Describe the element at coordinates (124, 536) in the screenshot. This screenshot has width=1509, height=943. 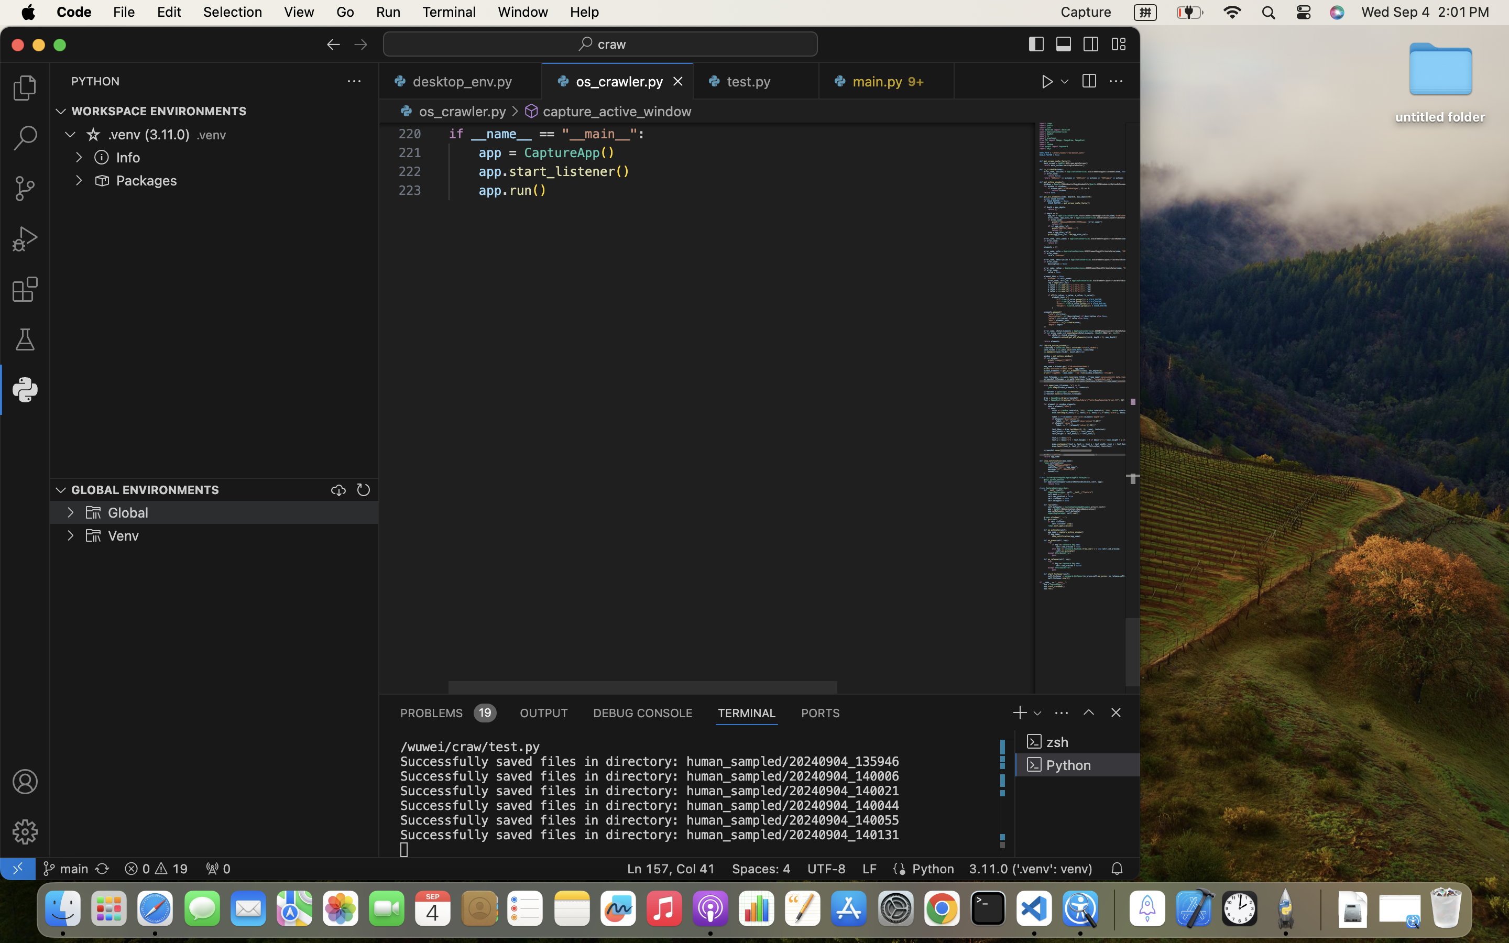
I see `Venv` at that location.